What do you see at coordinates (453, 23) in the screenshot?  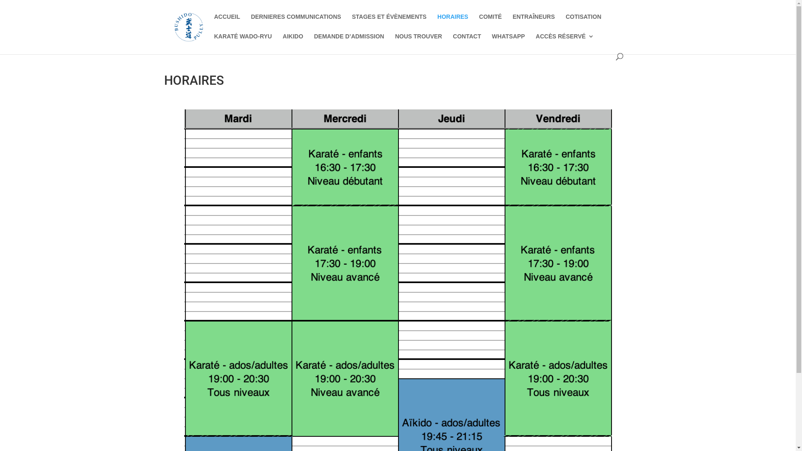 I see `HORAIRES` at bounding box center [453, 23].